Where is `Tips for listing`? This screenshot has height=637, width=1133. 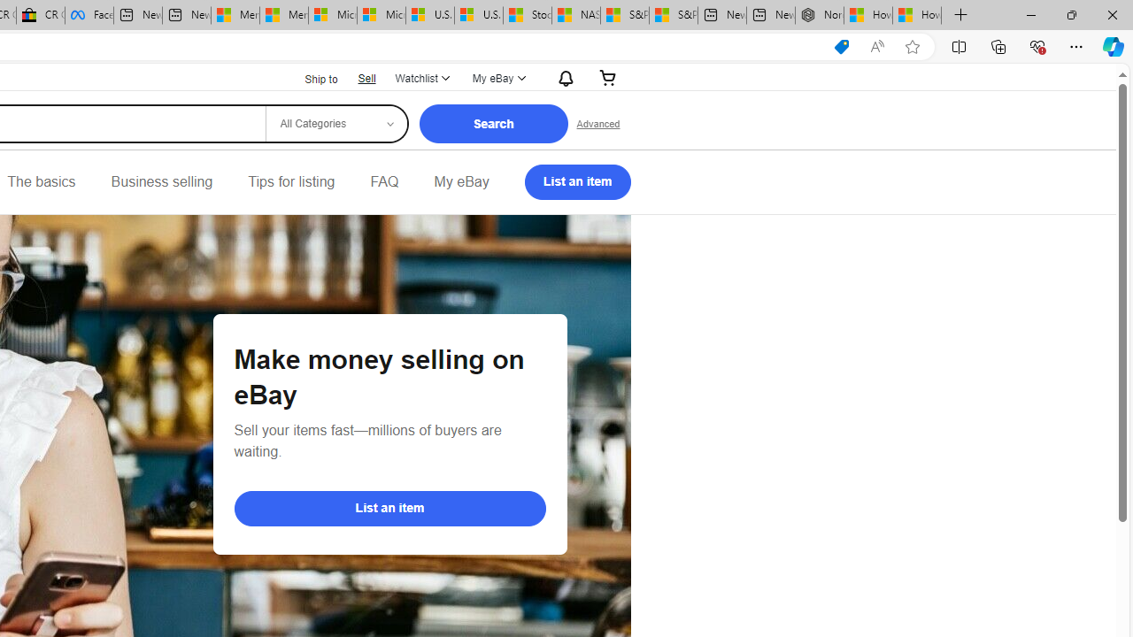
Tips for listing is located at coordinates (291, 182).